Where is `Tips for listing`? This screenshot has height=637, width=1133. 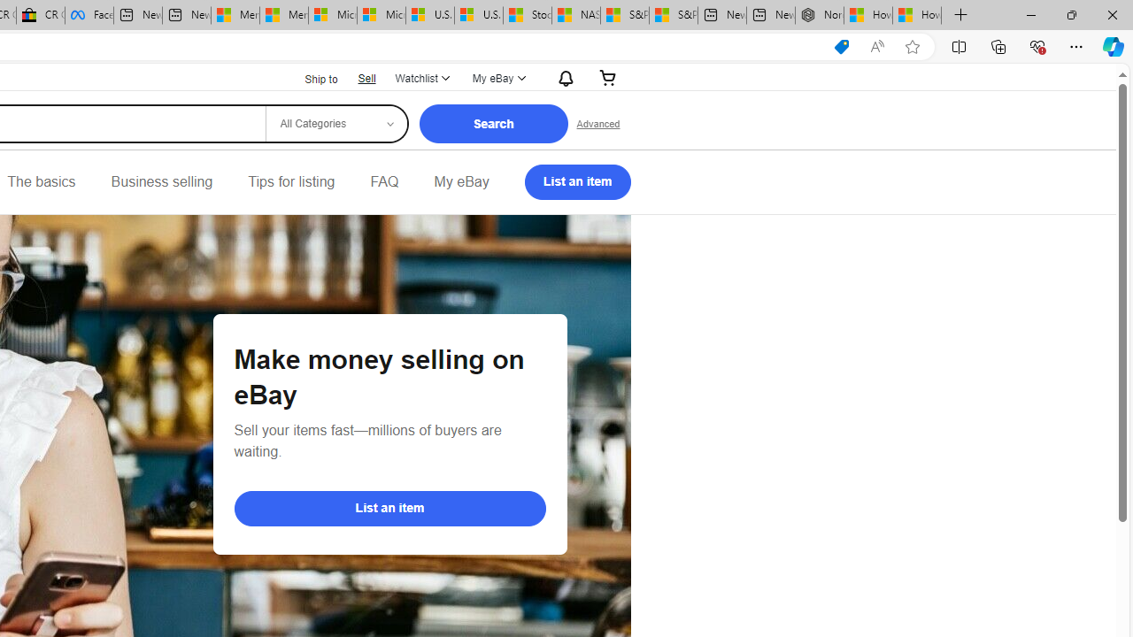
Tips for listing is located at coordinates (291, 182).